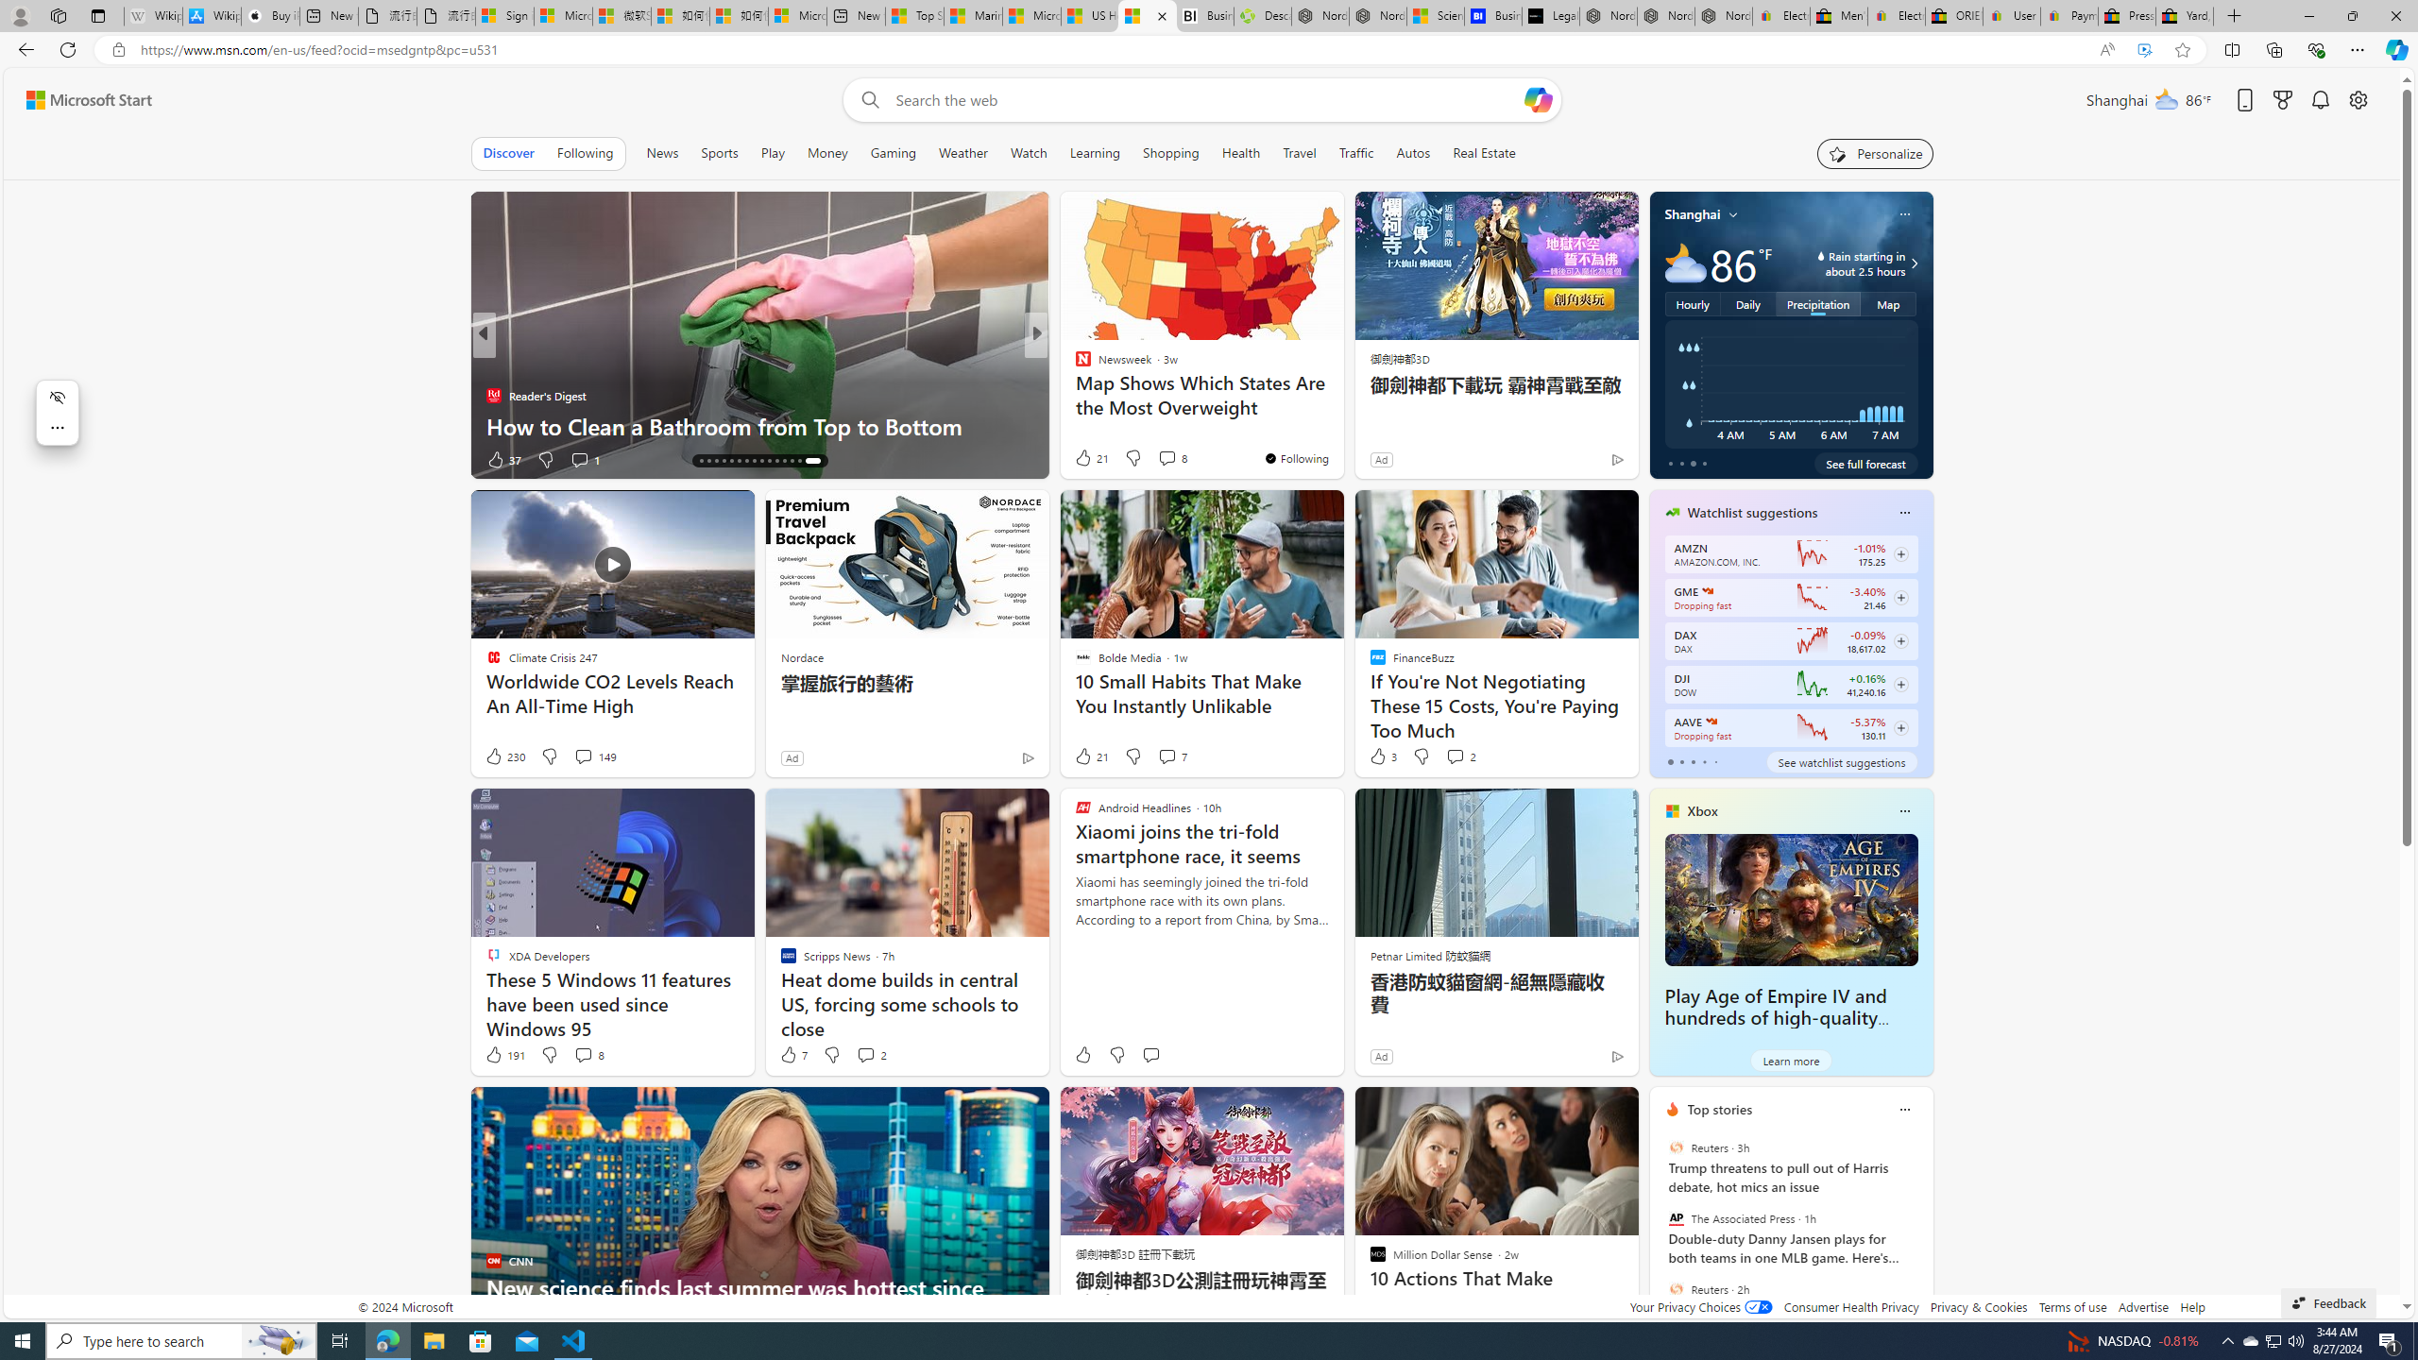  Describe the element at coordinates (1340, 425) in the screenshot. I see `What to know about Telegram CEO Pavel Durov` at that location.